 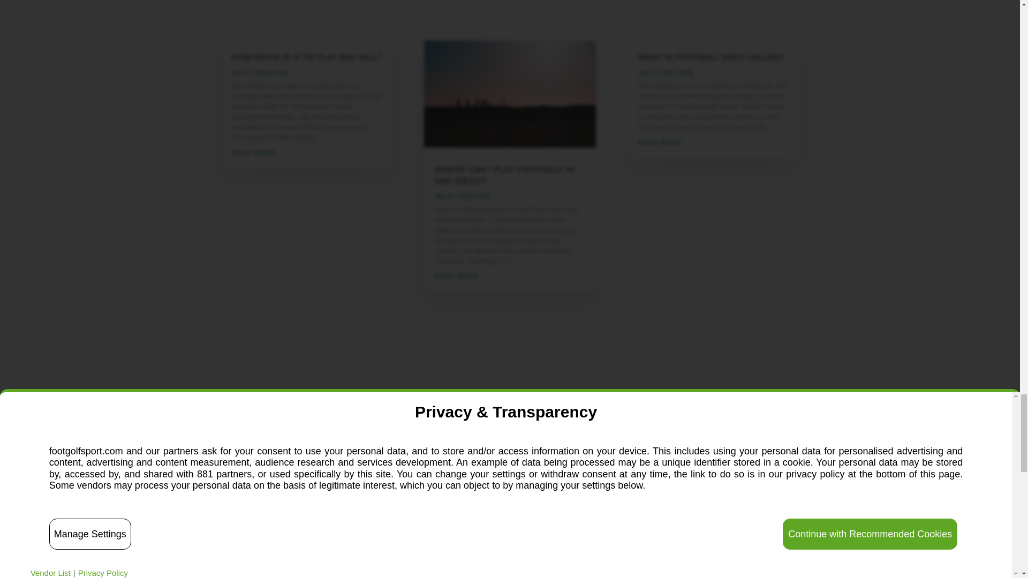 What do you see at coordinates (306, 153) in the screenshot?
I see `READ MORE` at bounding box center [306, 153].